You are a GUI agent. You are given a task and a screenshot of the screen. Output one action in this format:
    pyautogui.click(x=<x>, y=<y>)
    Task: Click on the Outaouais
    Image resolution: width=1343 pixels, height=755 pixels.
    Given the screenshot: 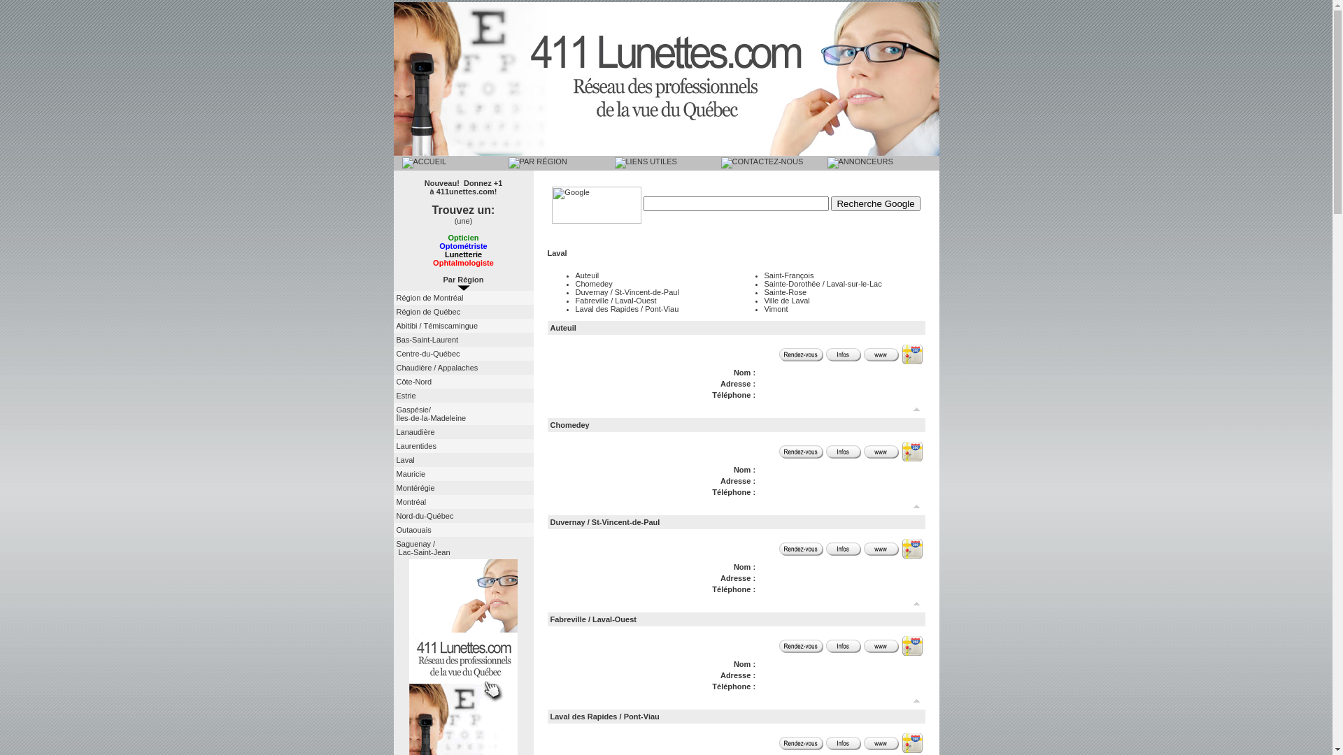 What is the action you would take?
    pyautogui.click(x=413, y=530)
    